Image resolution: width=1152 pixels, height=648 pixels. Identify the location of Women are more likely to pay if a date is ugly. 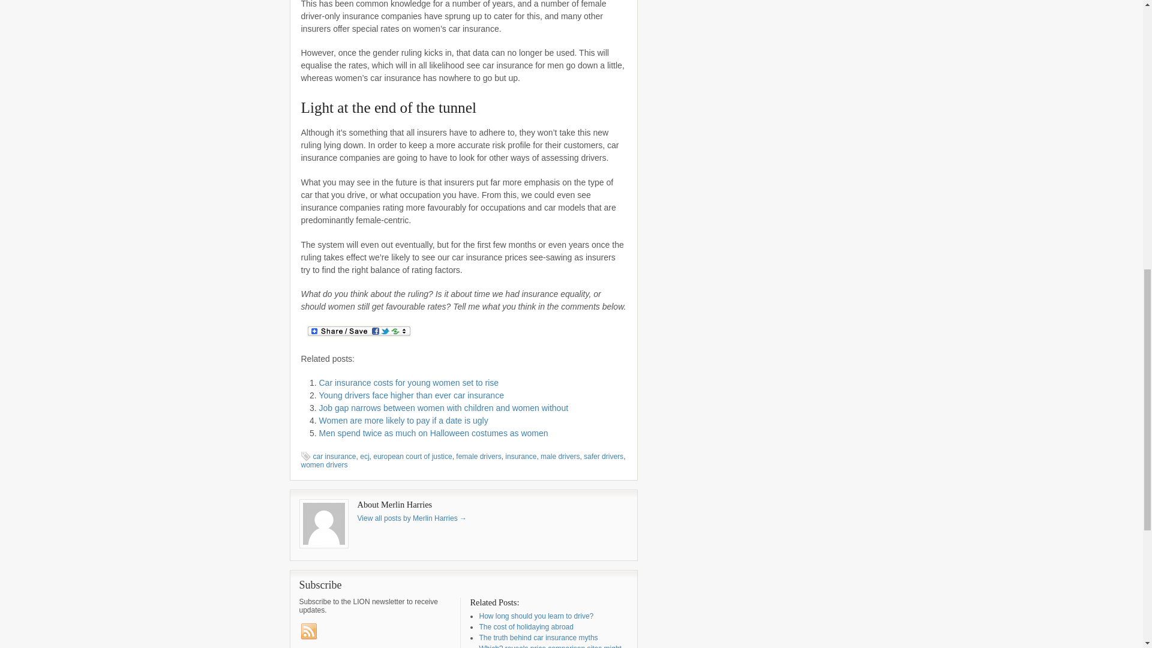
(403, 420).